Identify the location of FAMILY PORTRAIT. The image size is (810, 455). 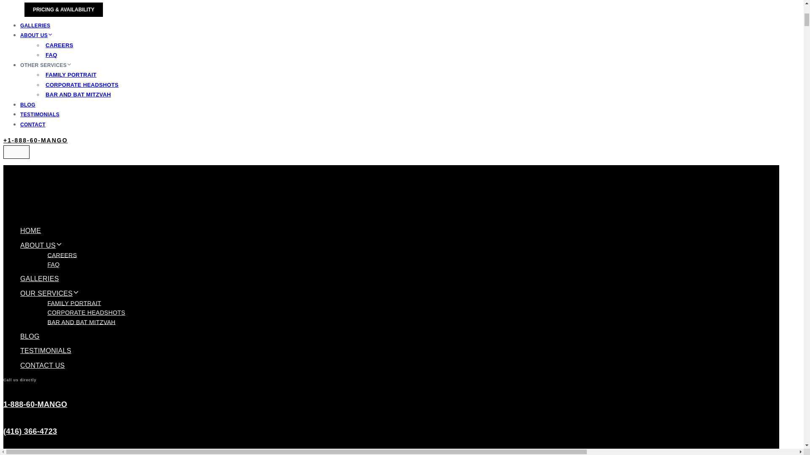
(71, 75).